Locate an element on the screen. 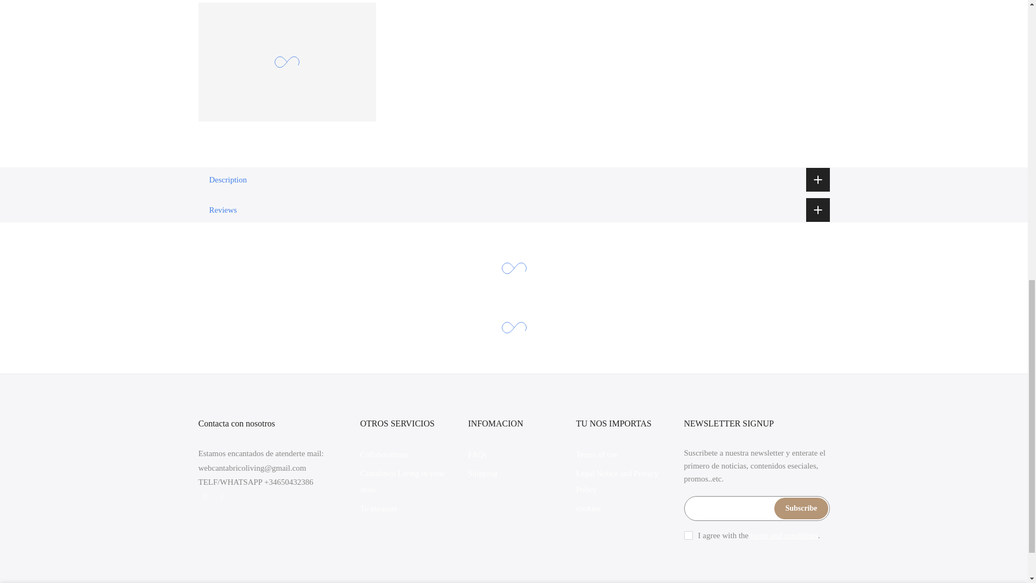  To measure is located at coordinates (379, 509).